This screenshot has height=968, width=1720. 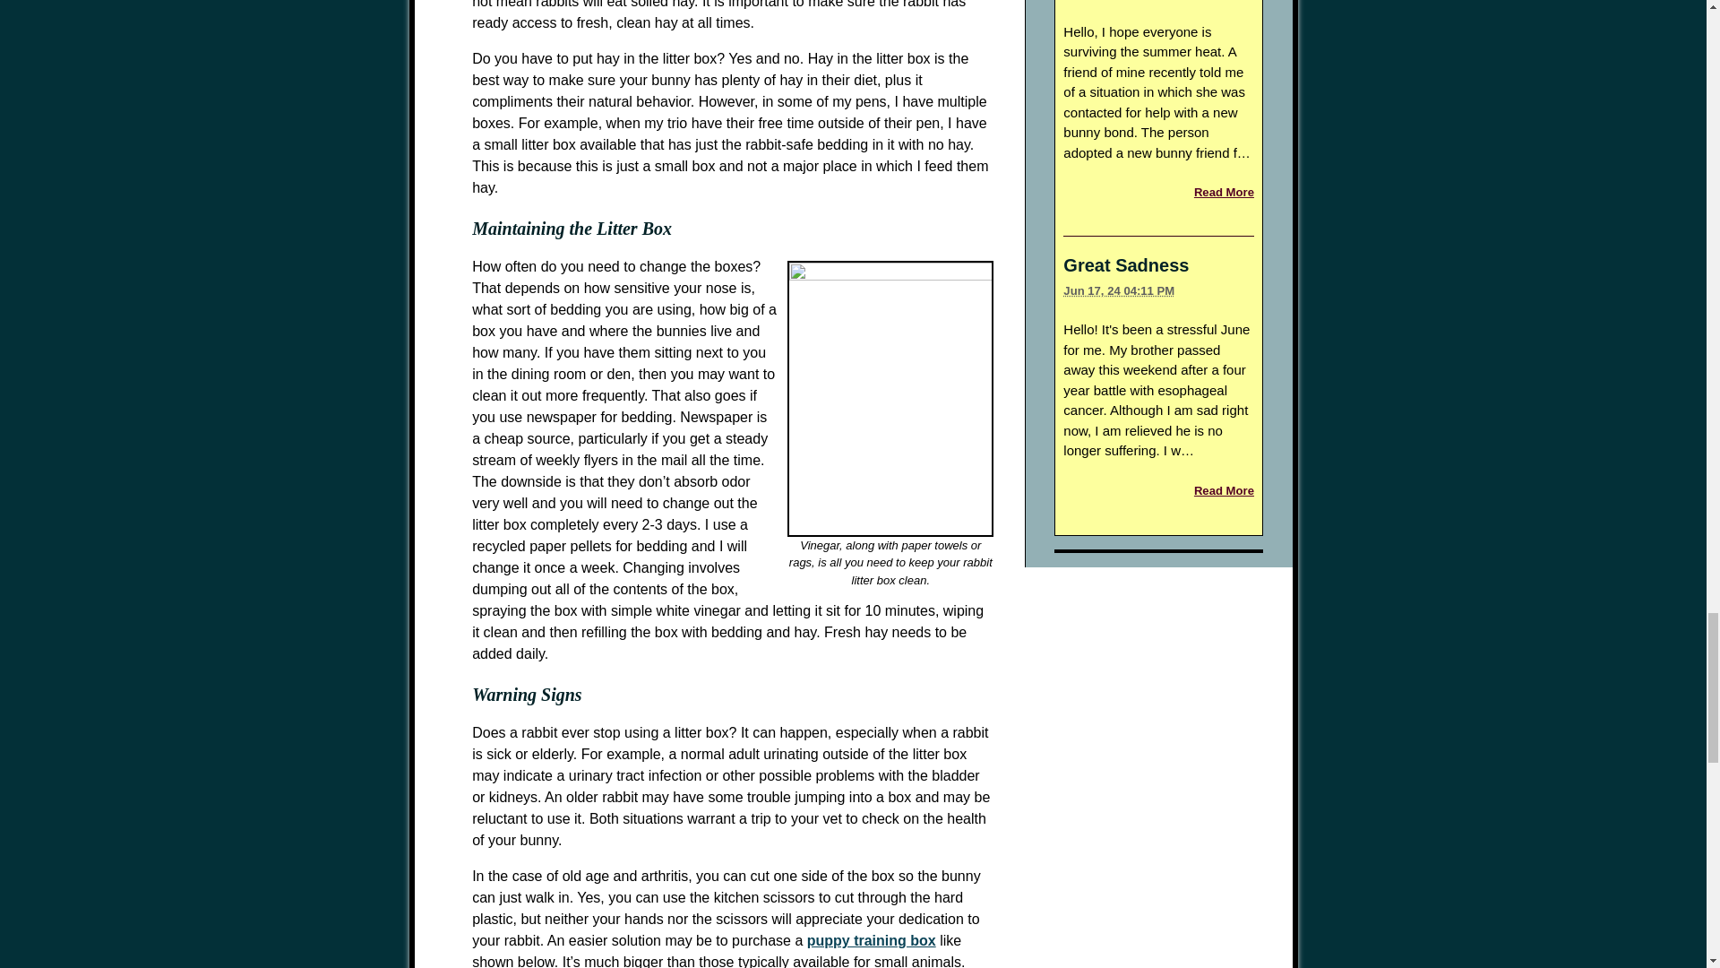 I want to click on 2024-06-17T16:11:27-0400, so click(x=1118, y=290).